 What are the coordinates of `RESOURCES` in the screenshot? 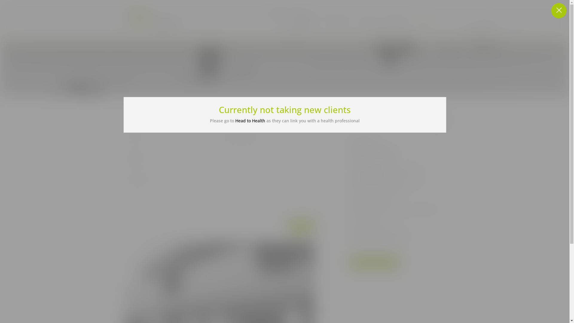 It's located at (397, 20).